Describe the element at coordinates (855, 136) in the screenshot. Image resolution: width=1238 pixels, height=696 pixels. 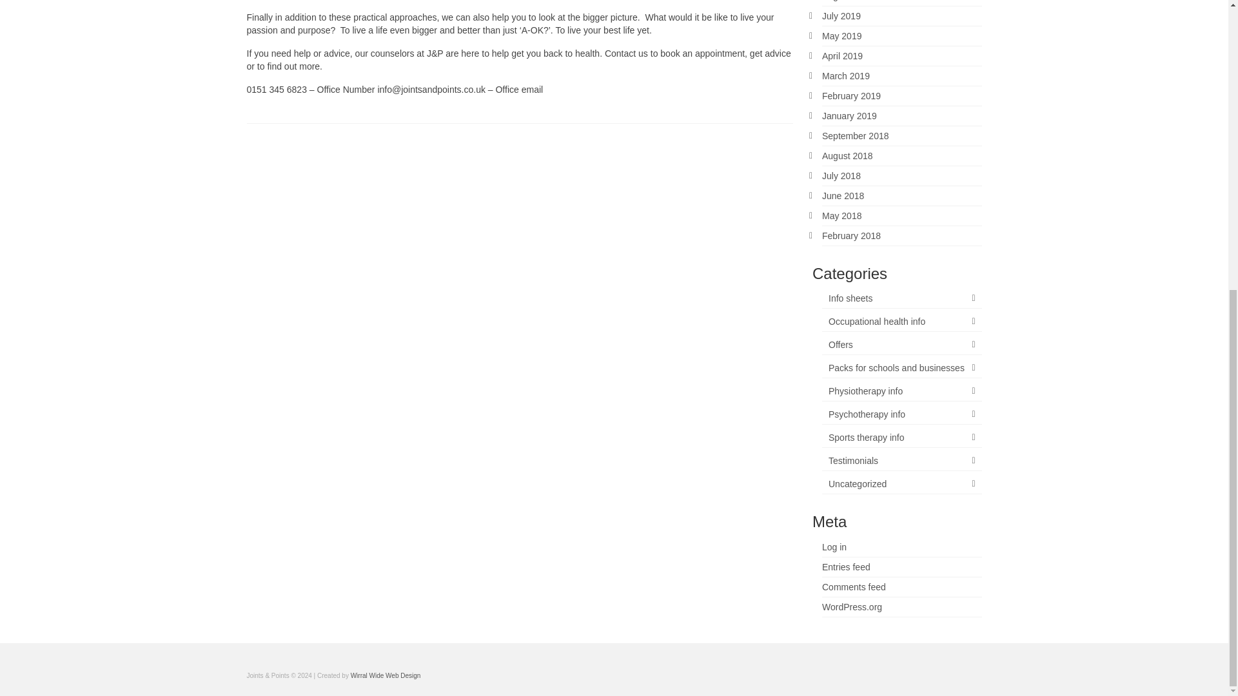
I see `September 2018` at that location.